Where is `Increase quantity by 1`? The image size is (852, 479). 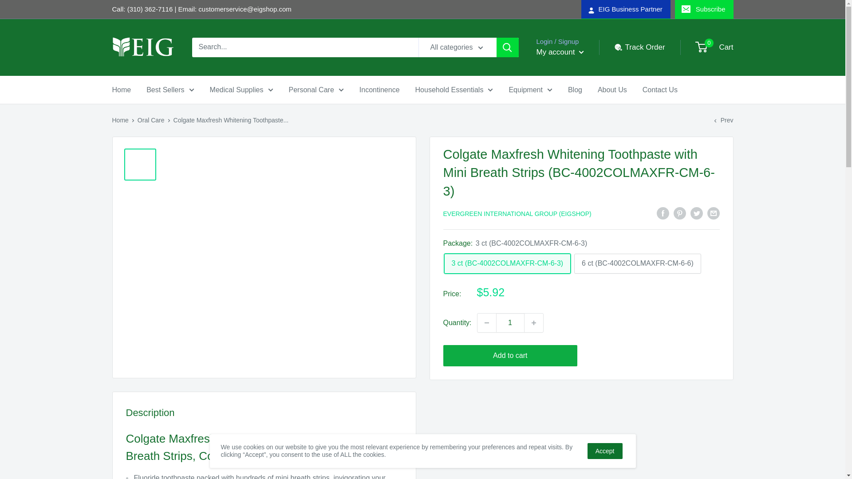
Increase quantity by 1 is located at coordinates (534, 323).